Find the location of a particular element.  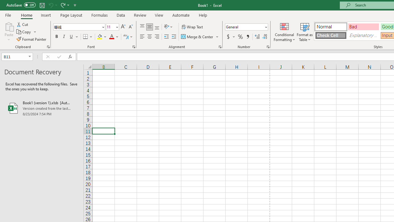

Copy is located at coordinates (24, 32).